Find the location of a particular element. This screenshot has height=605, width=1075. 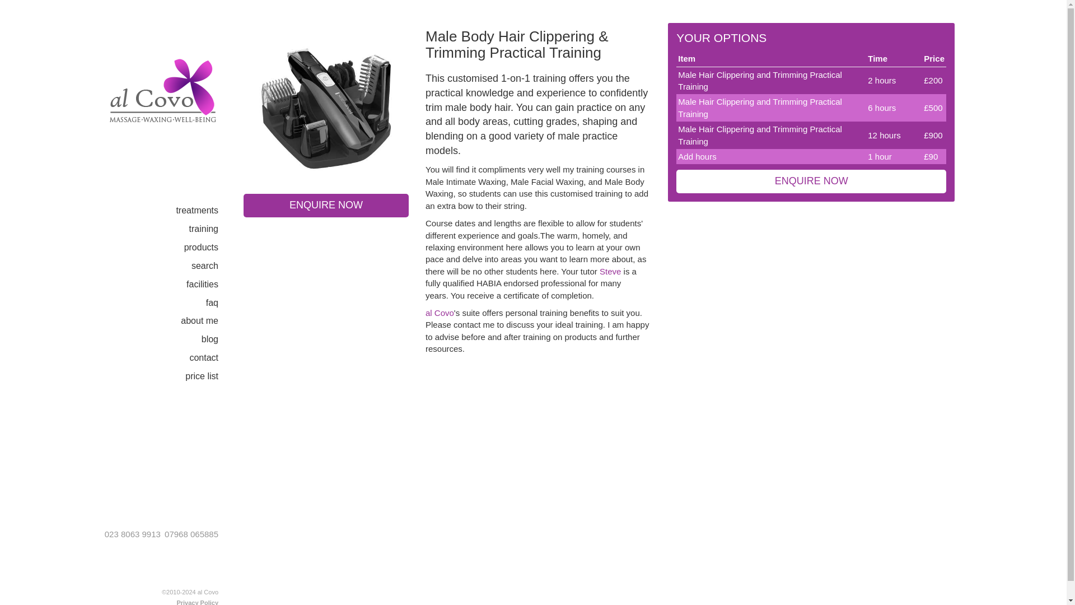

blog is located at coordinates (218, 339).